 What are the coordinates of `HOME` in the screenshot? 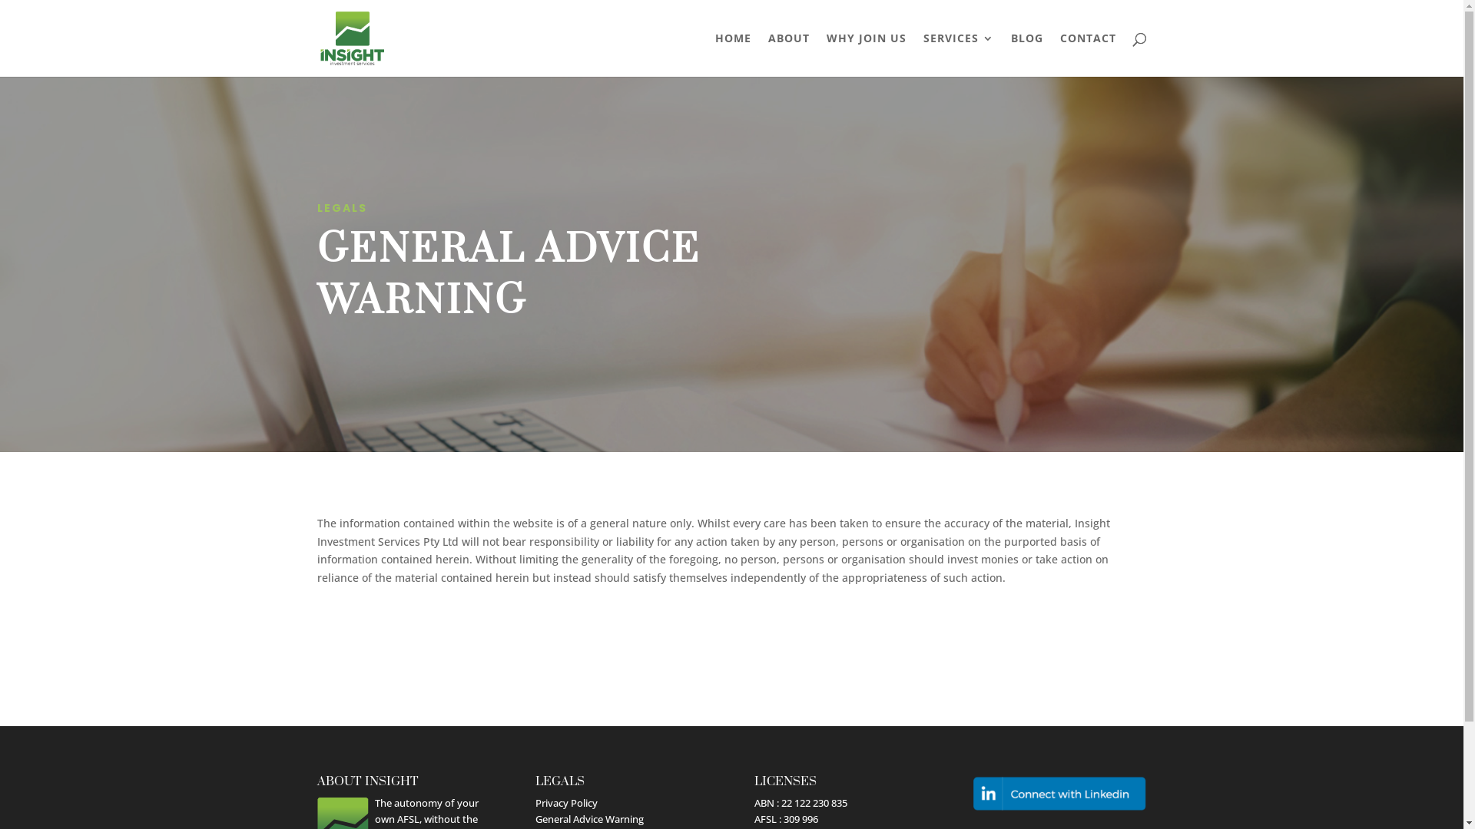 It's located at (733, 55).